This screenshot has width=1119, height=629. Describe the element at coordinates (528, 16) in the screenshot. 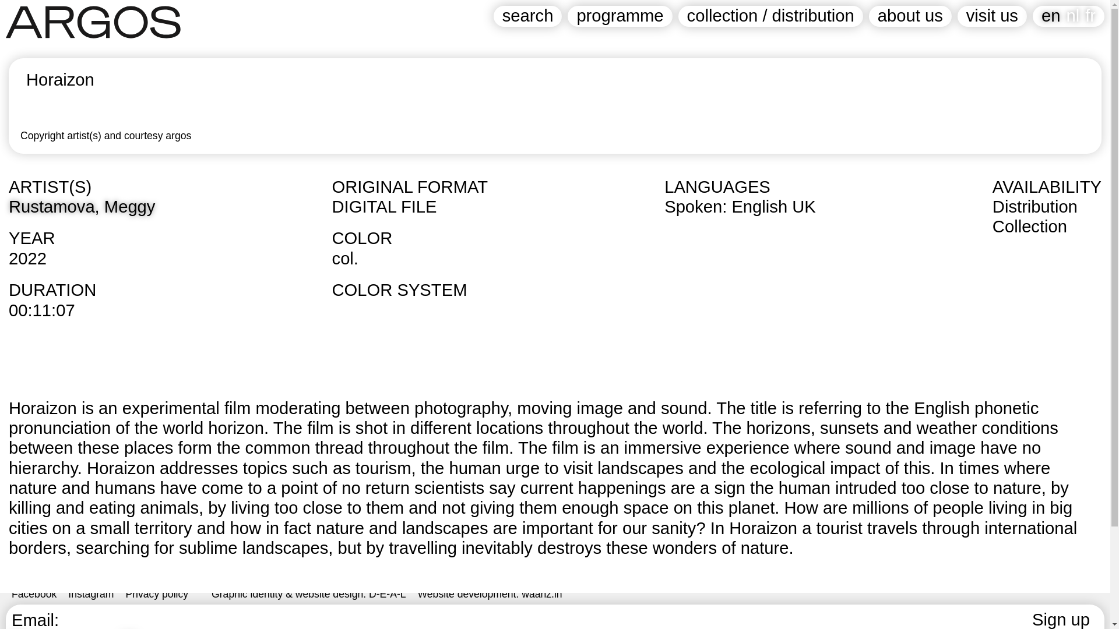

I see `search` at that location.